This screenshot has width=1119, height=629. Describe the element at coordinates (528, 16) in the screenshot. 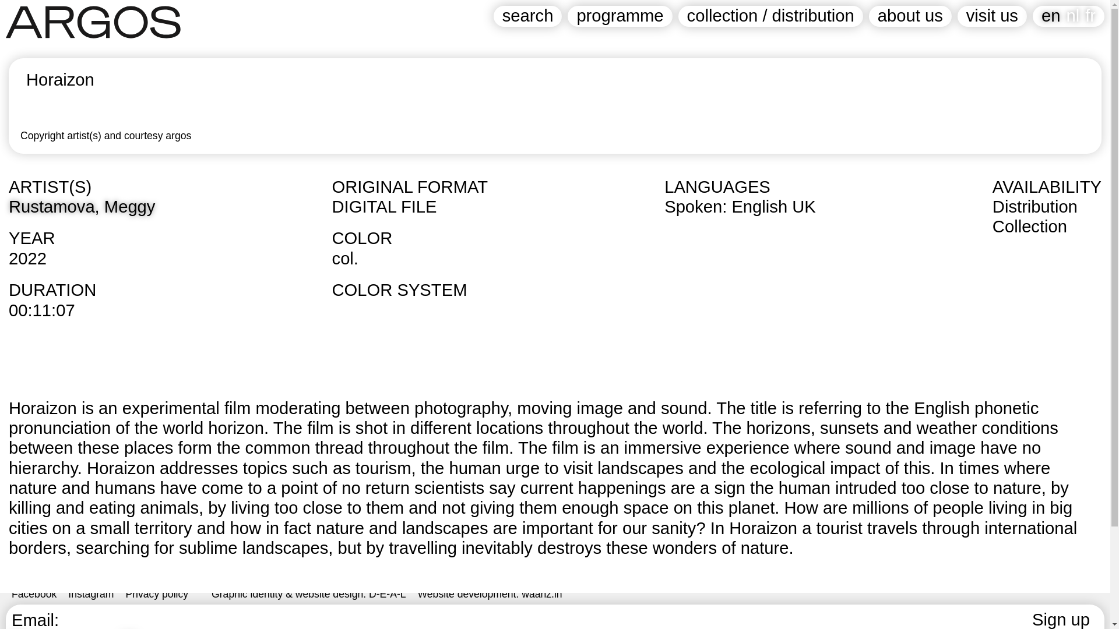

I see `search` at that location.